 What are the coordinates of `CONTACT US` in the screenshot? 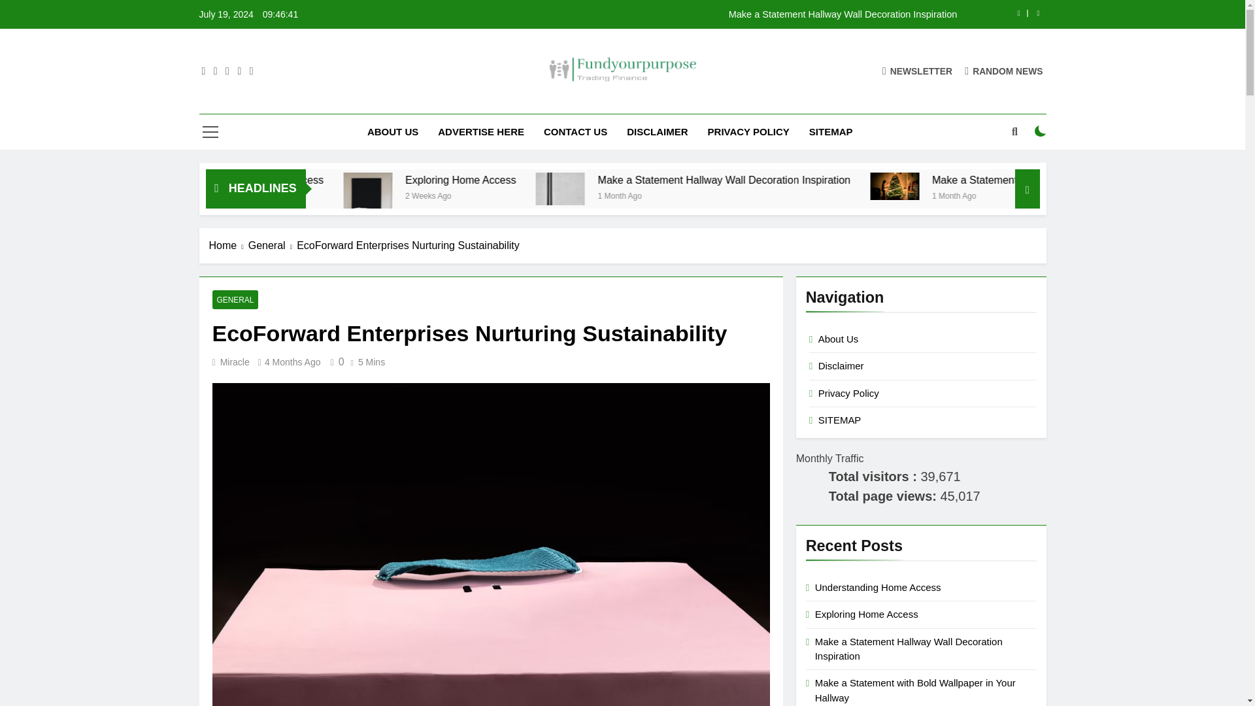 It's located at (575, 131).